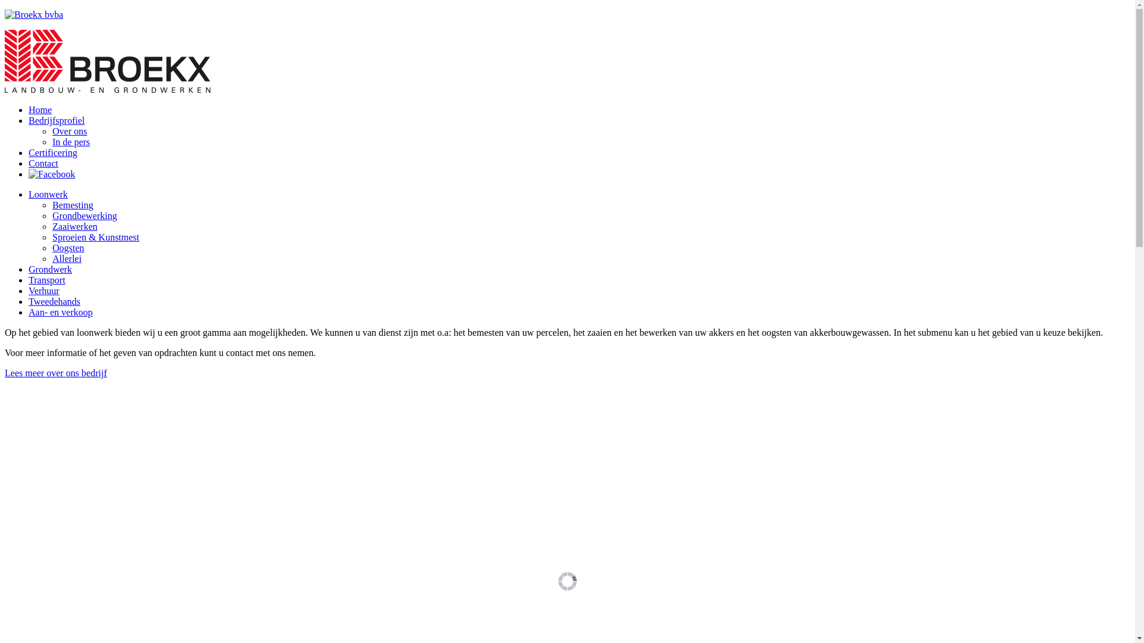 The width and height of the screenshot is (1144, 643). Describe the element at coordinates (61, 312) in the screenshot. I see `Aan- en verkoop` at that location.